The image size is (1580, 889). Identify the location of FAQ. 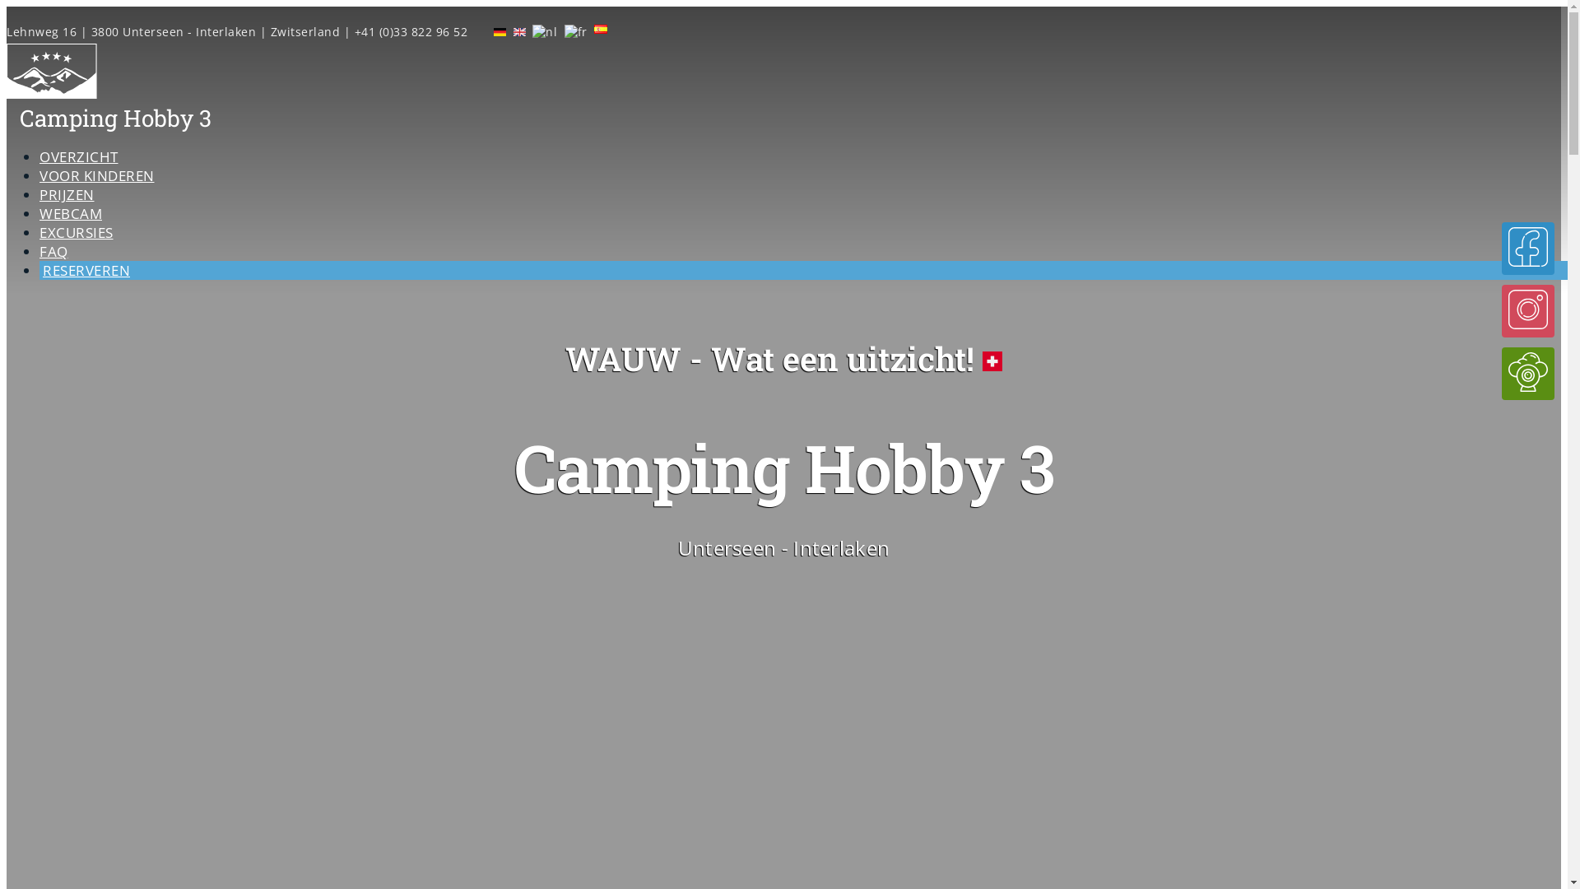
(54, 252).